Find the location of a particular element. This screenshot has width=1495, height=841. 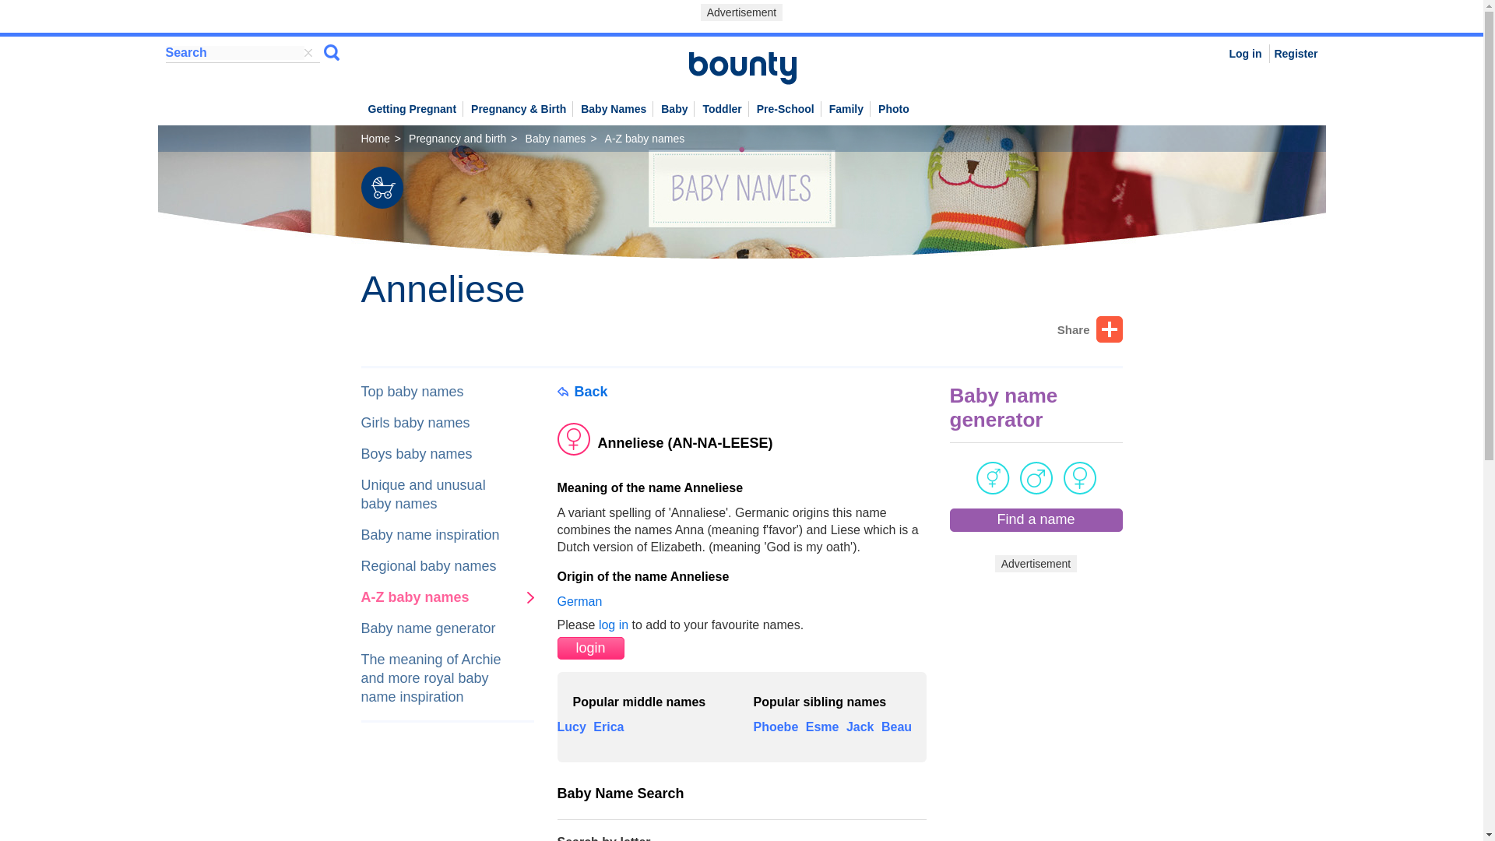

Getting Pregnant is located at coordinates (413, 106).